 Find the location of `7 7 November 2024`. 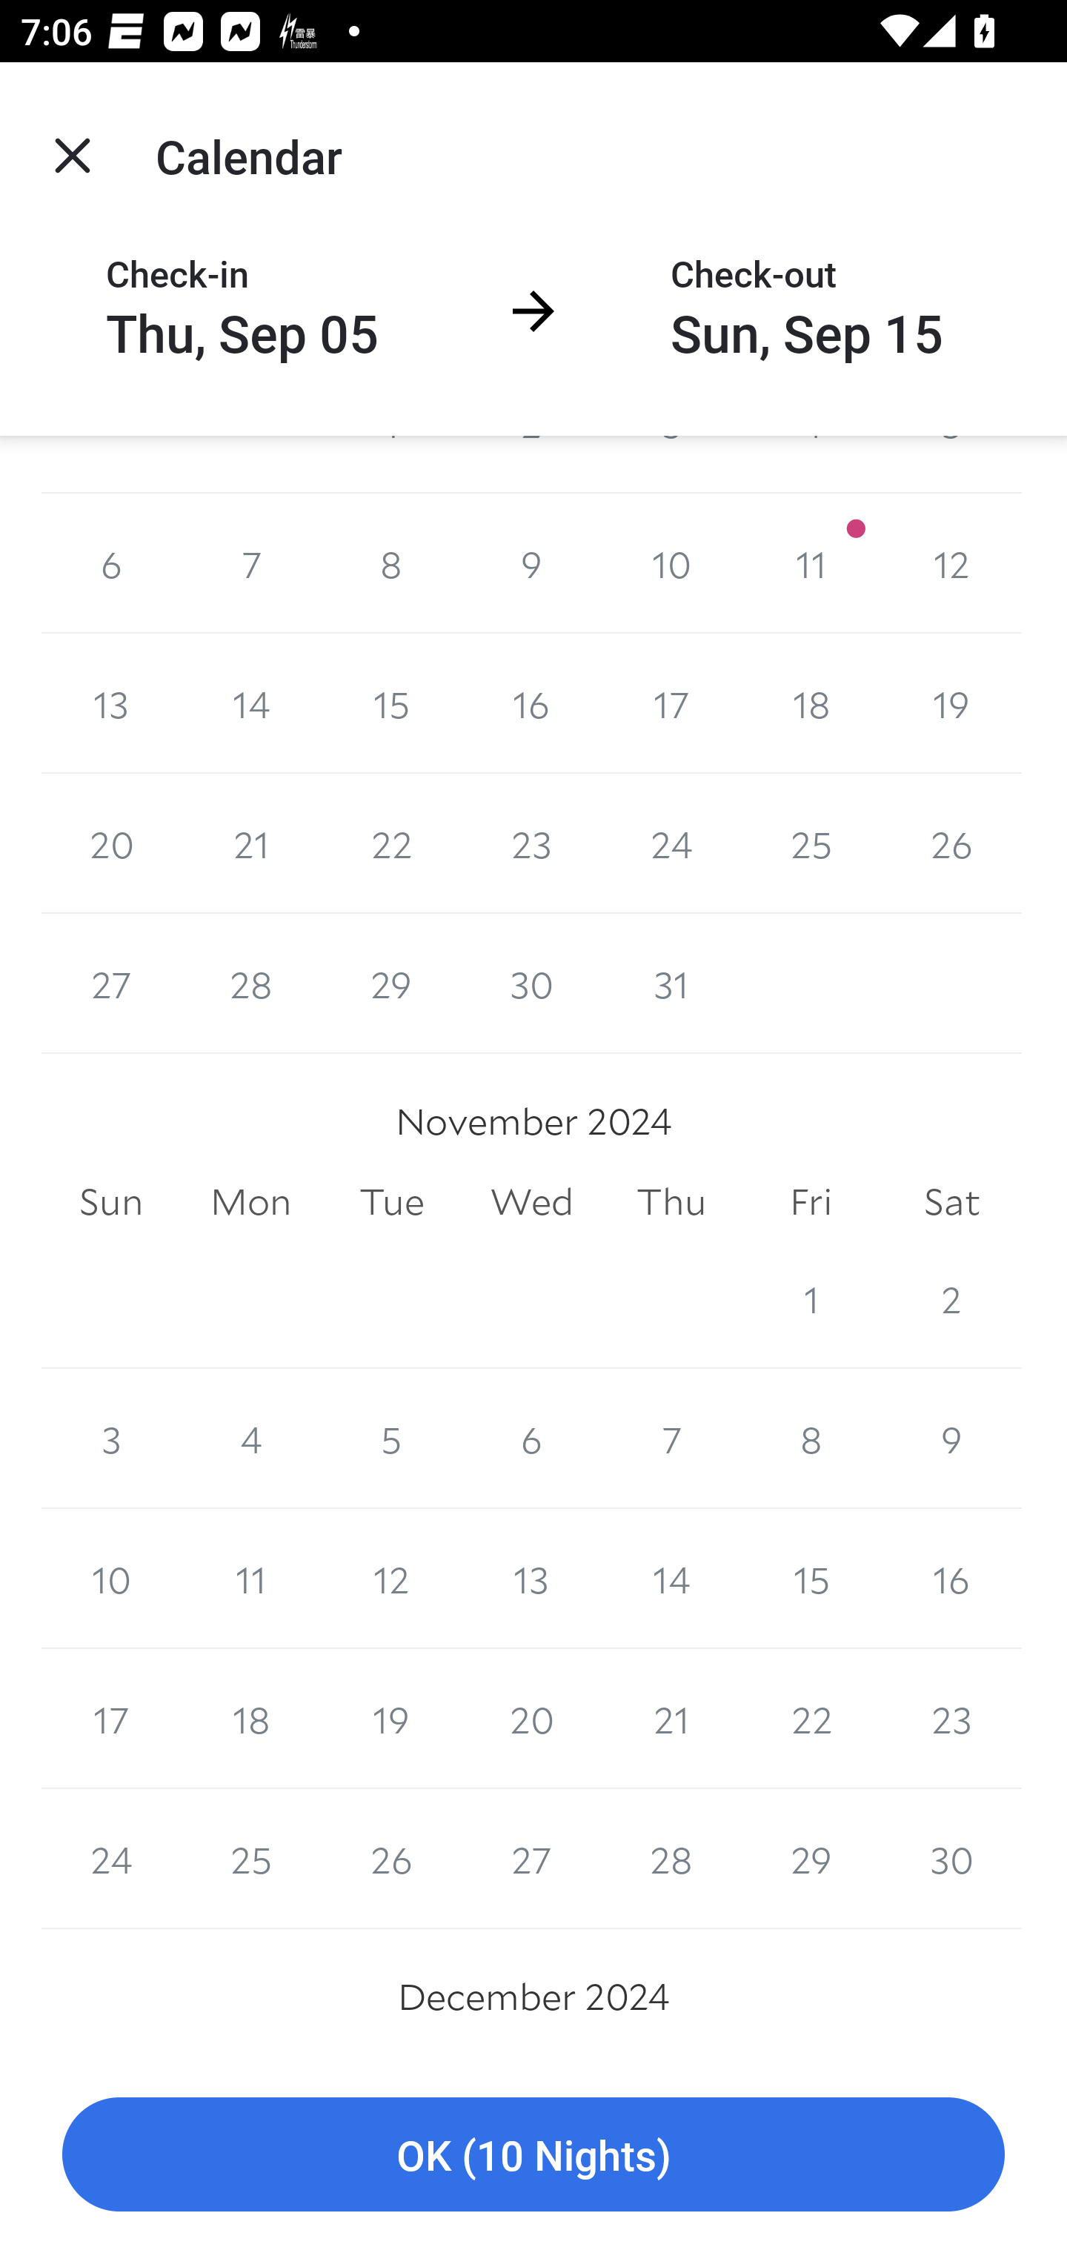

7 7 November 2024 is located at coordinates (671, 1439).